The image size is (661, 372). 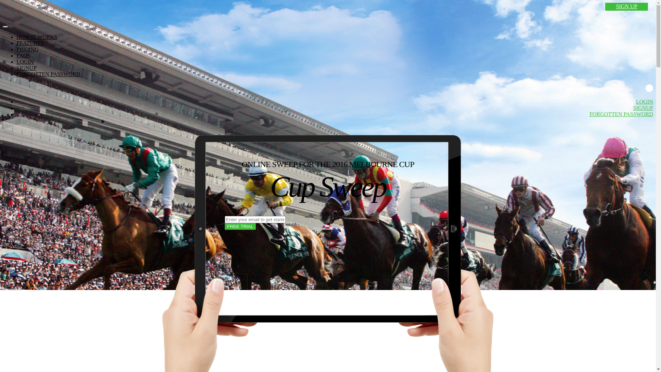 I want to click on PRICING, so click(x=28, y=50).